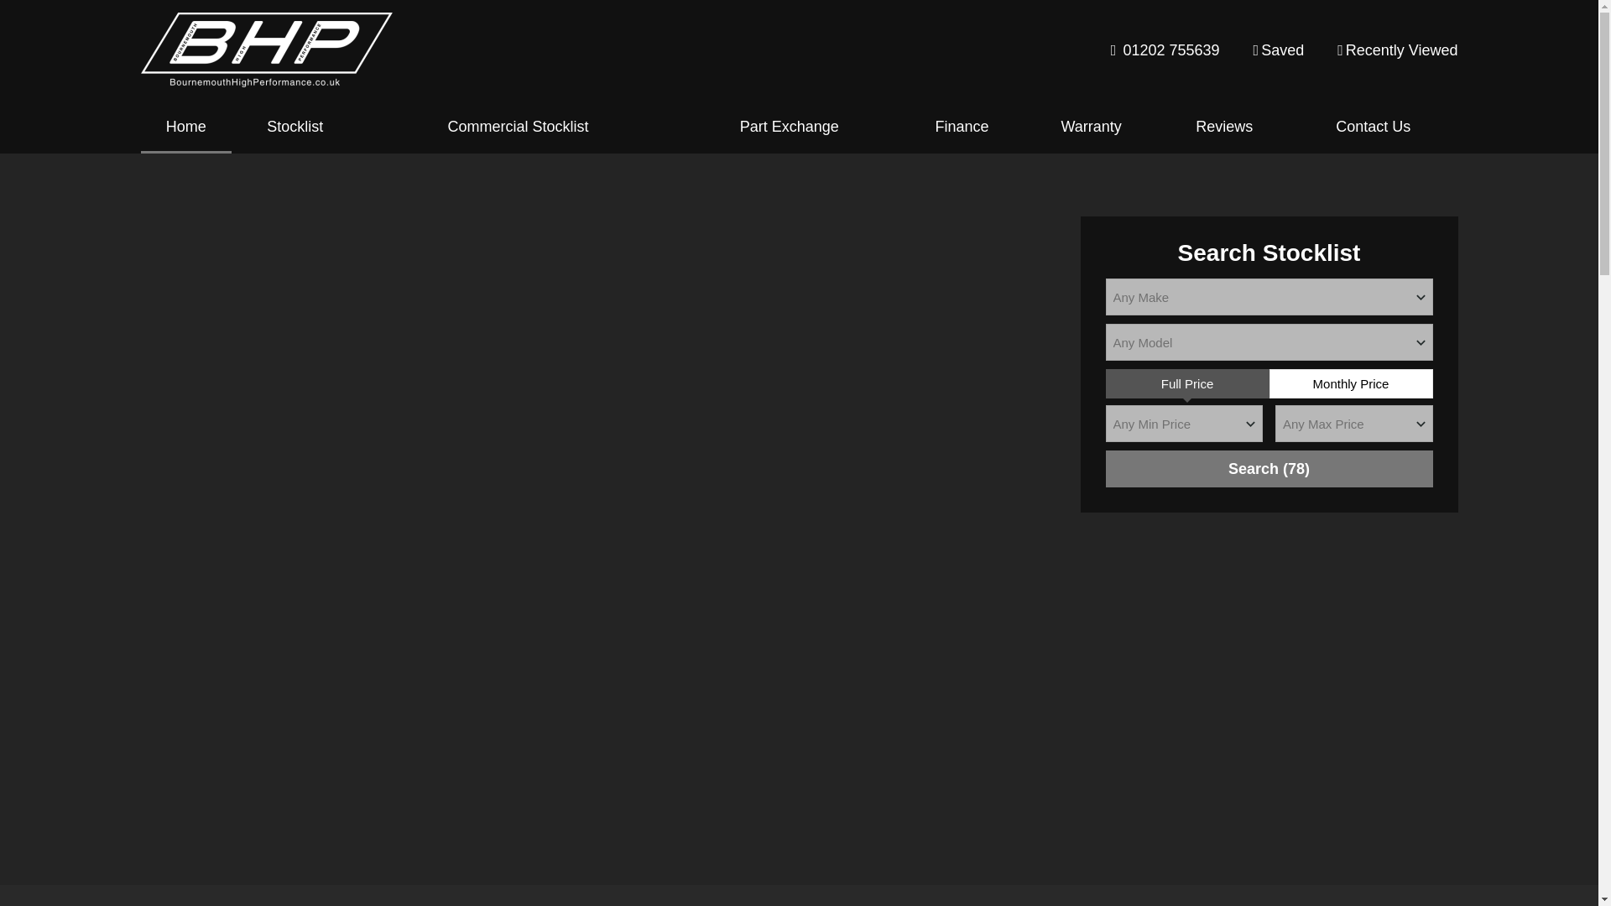 The width and height of the screenshot is (1611, 906). Describe the element at coordinates (1165, 50) in the screenshot. I see `01202 755639` at that location.